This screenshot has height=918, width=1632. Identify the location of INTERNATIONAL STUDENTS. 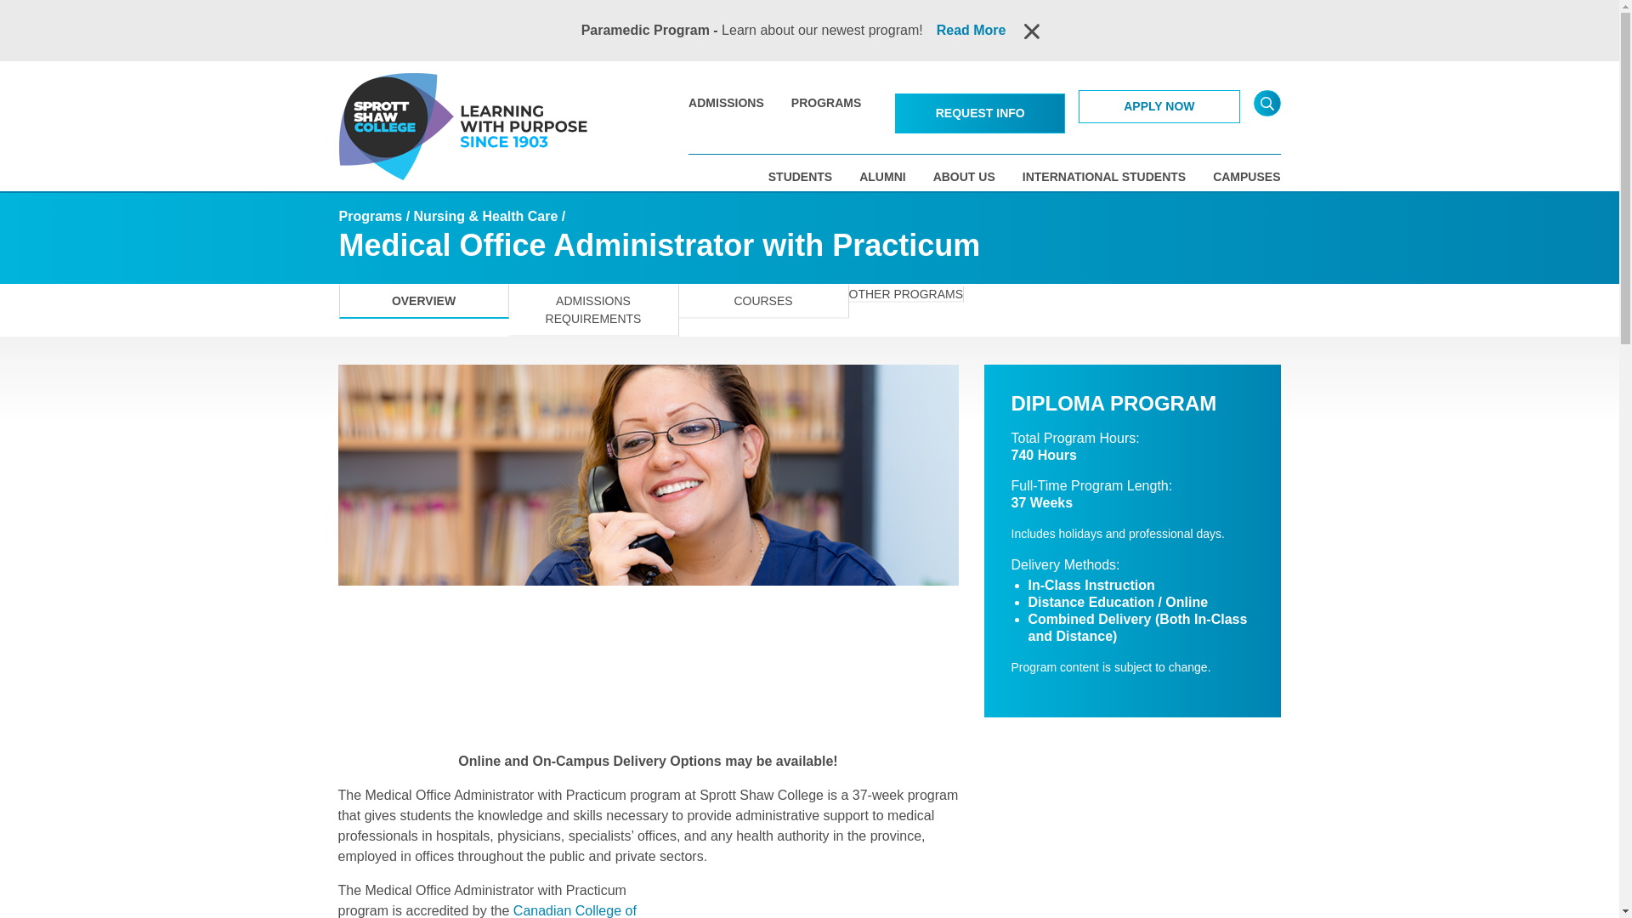
(1104, 177).